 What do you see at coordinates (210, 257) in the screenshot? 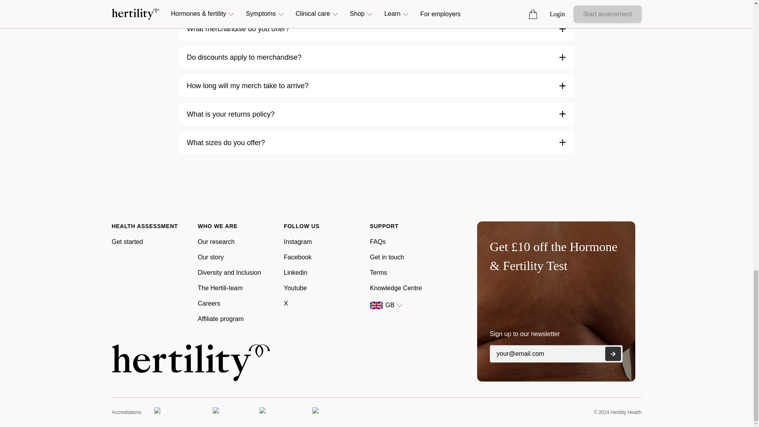
I see `Our story` at bounding box center [210, 257].